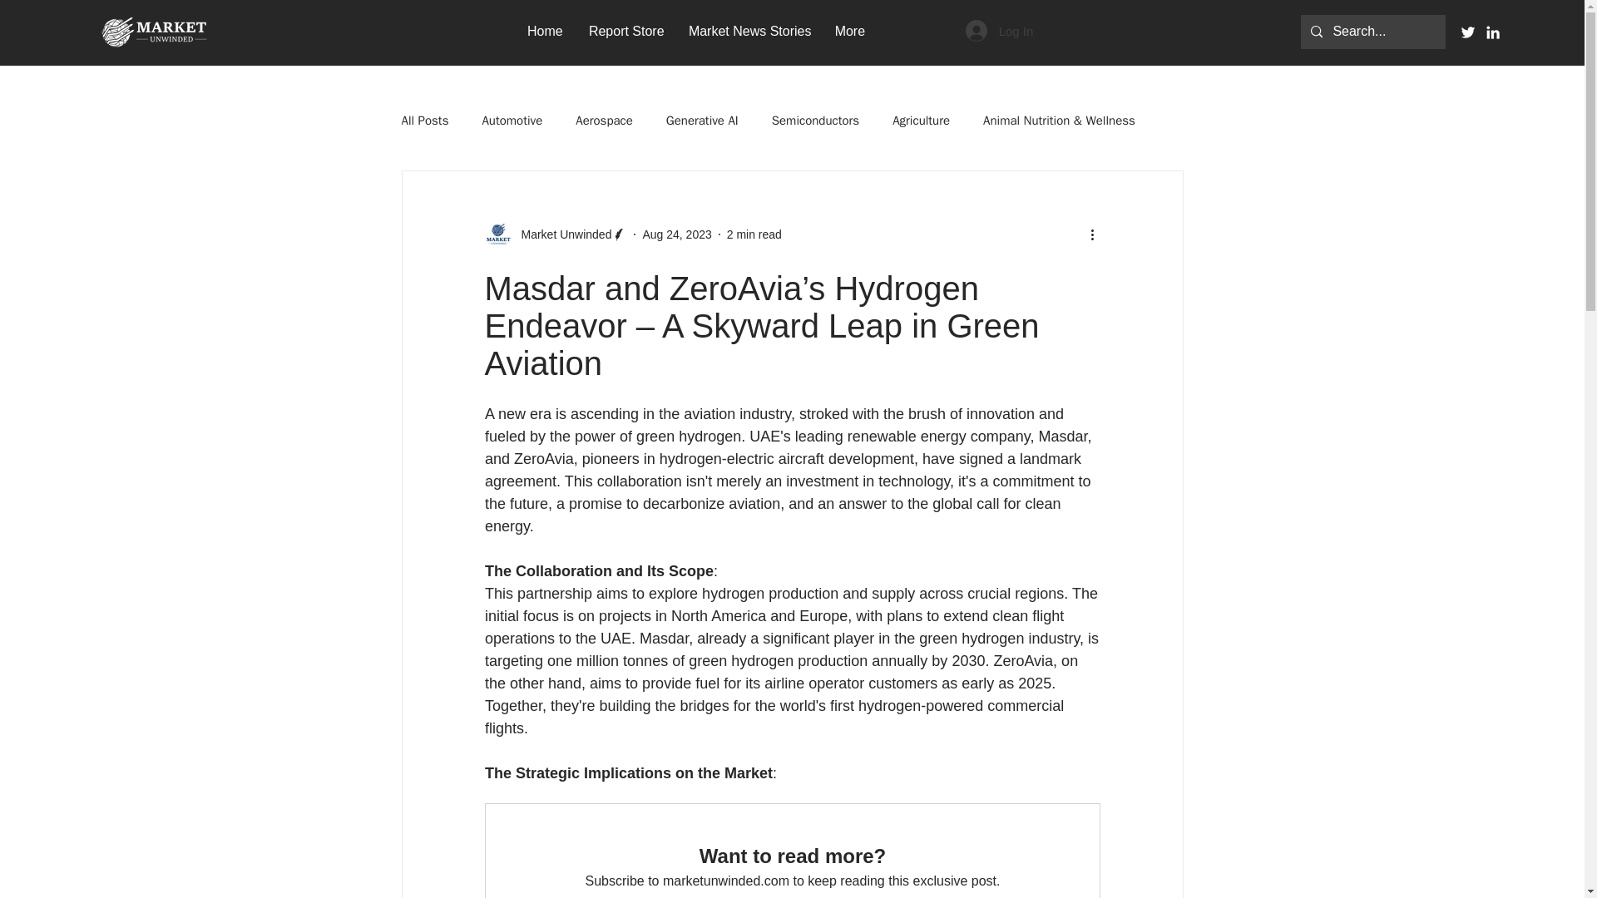 Image resolution: width=1597 pixels, height=898 pixels. I want to click on Market Unwinded, so click(561, 234).